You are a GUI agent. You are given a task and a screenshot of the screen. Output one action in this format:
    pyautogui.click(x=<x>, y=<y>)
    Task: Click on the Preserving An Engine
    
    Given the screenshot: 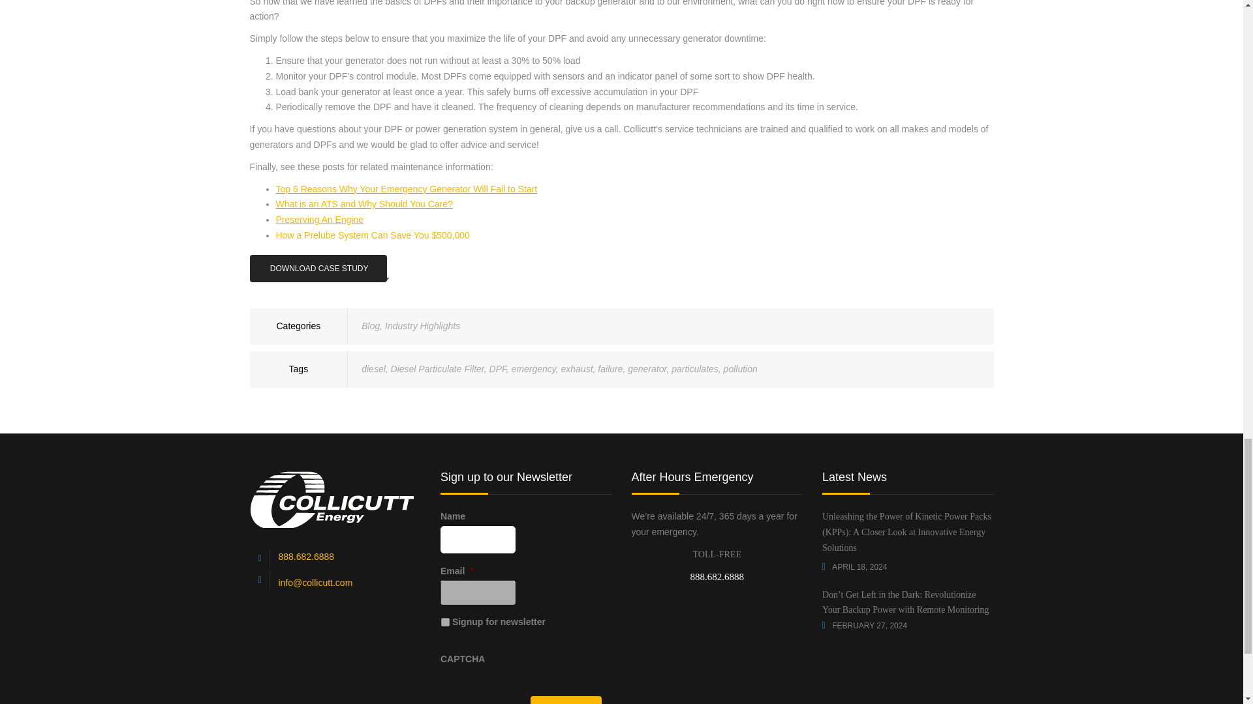 What is the action you would take?
    pyautogui.click(x=319, y=219)
    